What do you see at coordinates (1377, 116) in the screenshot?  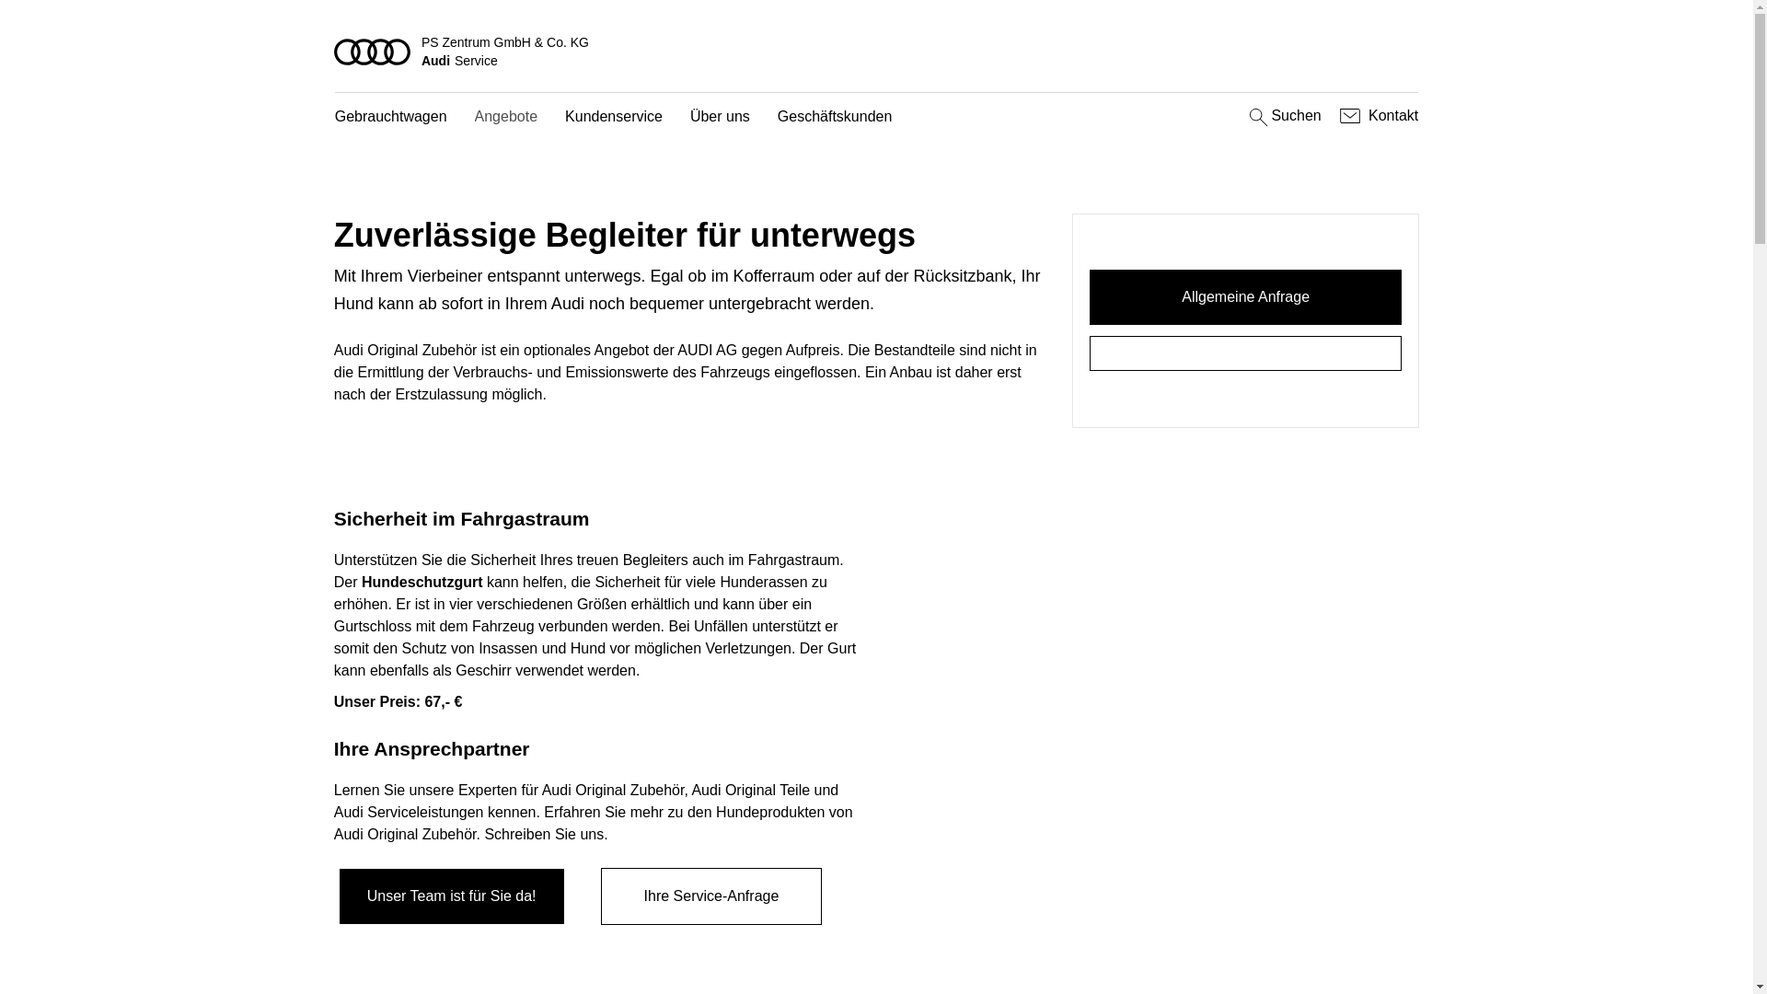 I see `Kontakt` at bounding box center [1377, 116].